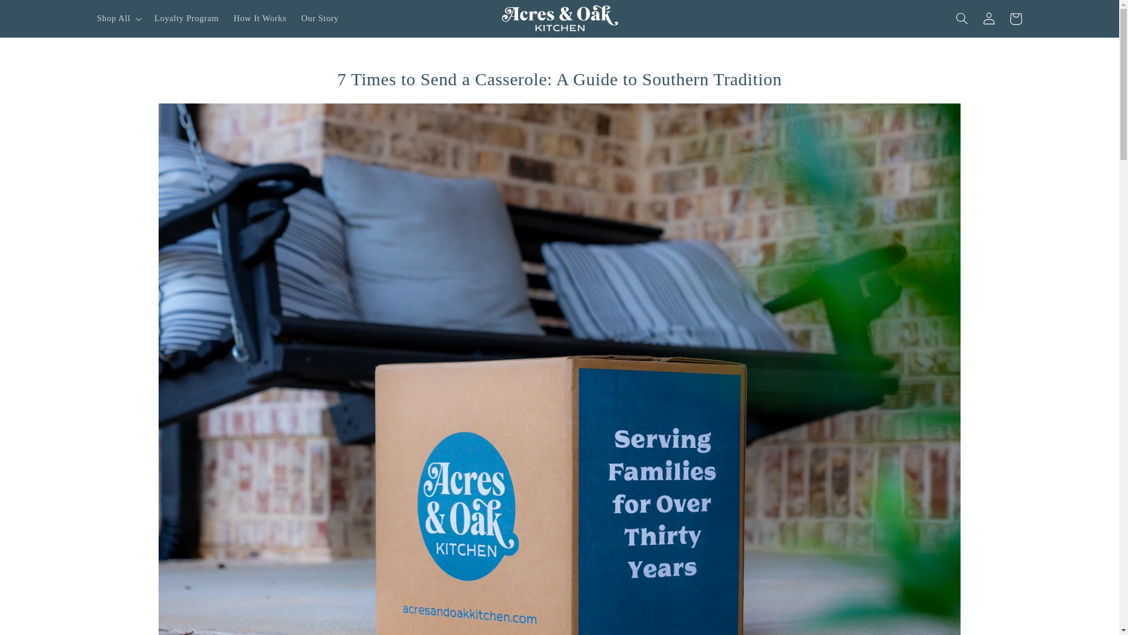  What do you see at coordinates (989, 19) in the screenshot?
I see `Log In` at bounding box center [989, 19].